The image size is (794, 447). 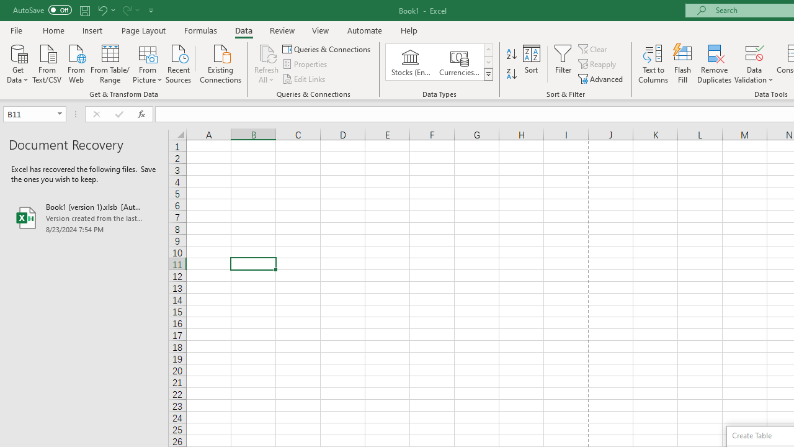 I want to click on Sort A to Z, so click(x=511, y=55).